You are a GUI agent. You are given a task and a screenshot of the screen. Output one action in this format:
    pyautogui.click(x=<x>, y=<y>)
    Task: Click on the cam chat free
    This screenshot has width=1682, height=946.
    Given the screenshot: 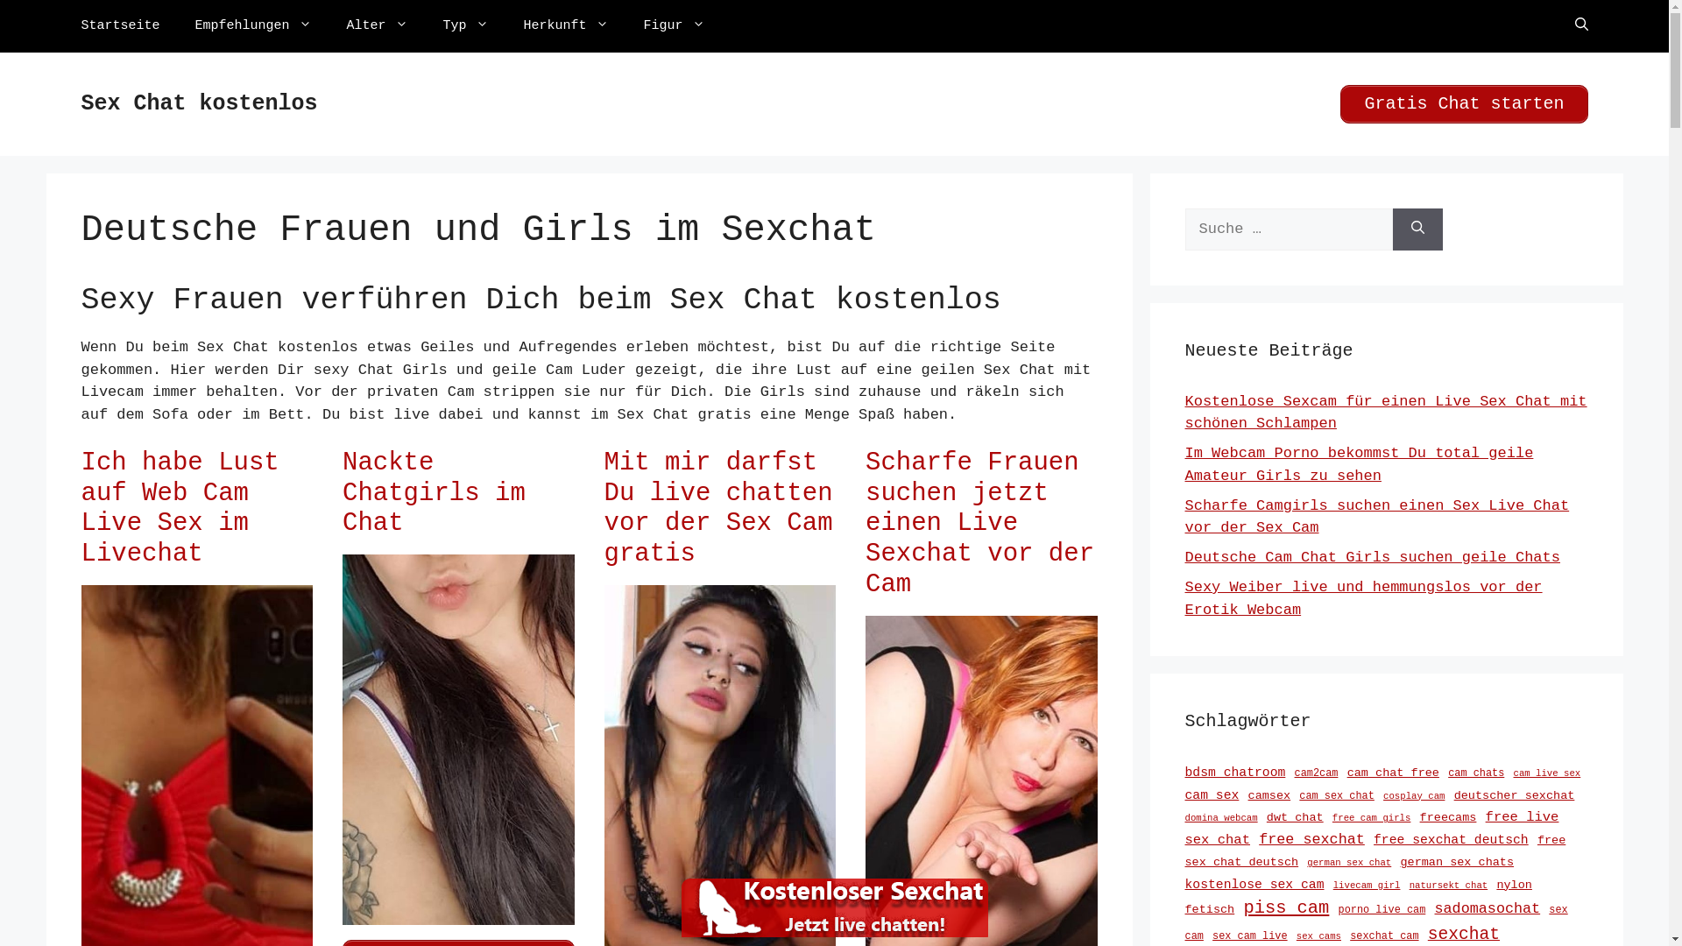 What is the action you would take?
    pyautogui.click(x=1393, y=773)
    